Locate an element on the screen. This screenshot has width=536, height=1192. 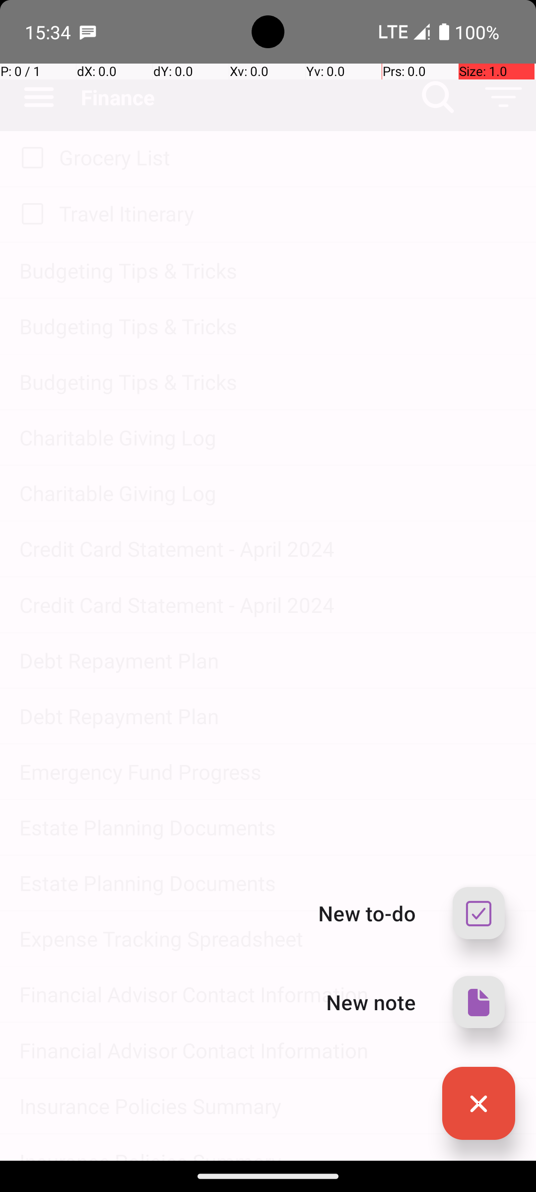
Add new, expanded is located at coordinates (478, 1104).